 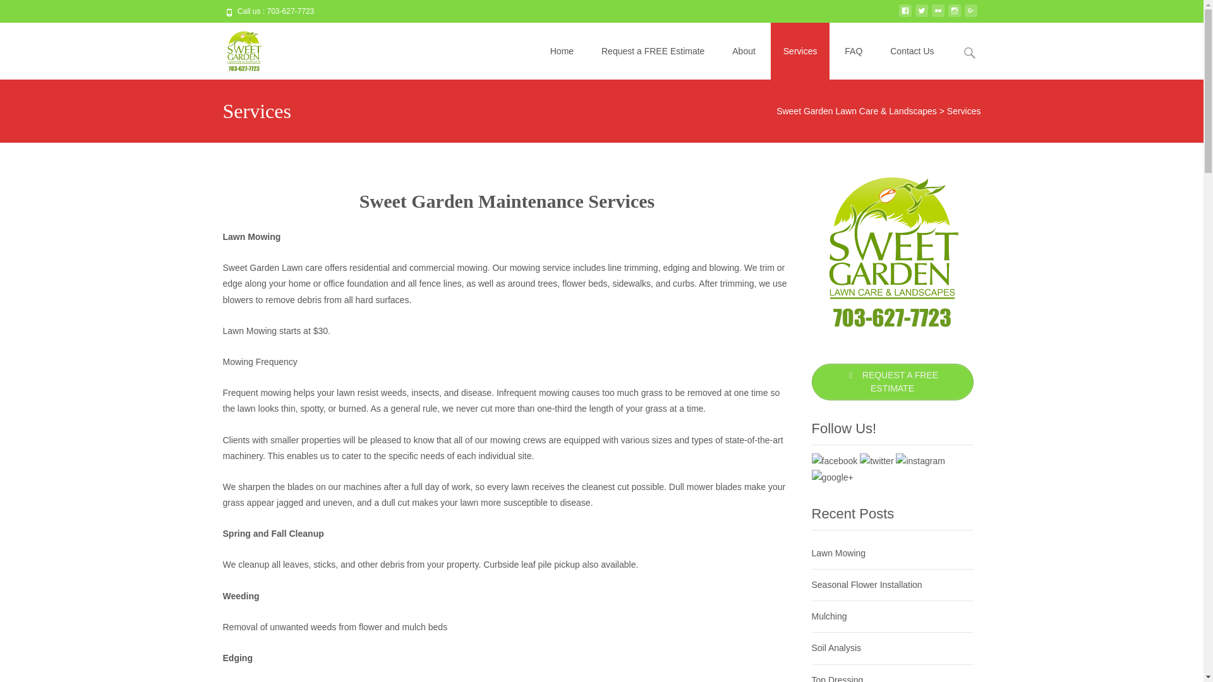 What do you see at coordinates (905, 16) in the screenshot?
I see `facebook` at bounding box center [905, 16].